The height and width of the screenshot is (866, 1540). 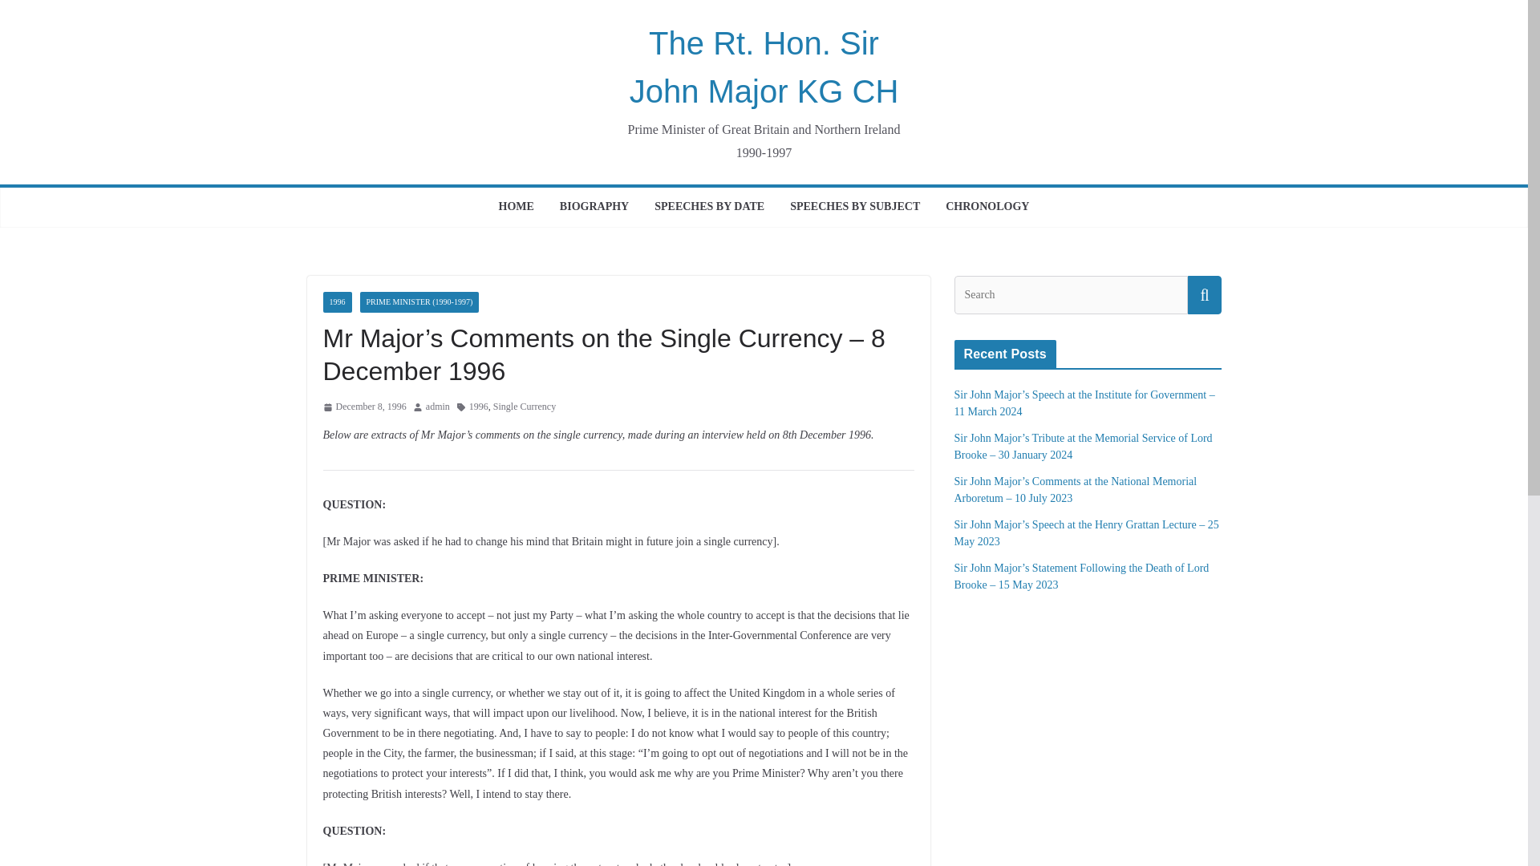 What do you see at coordinates (987, 208) in the screenshot?
I see `CHRONOLOGY` at bounding box center [987, 208].